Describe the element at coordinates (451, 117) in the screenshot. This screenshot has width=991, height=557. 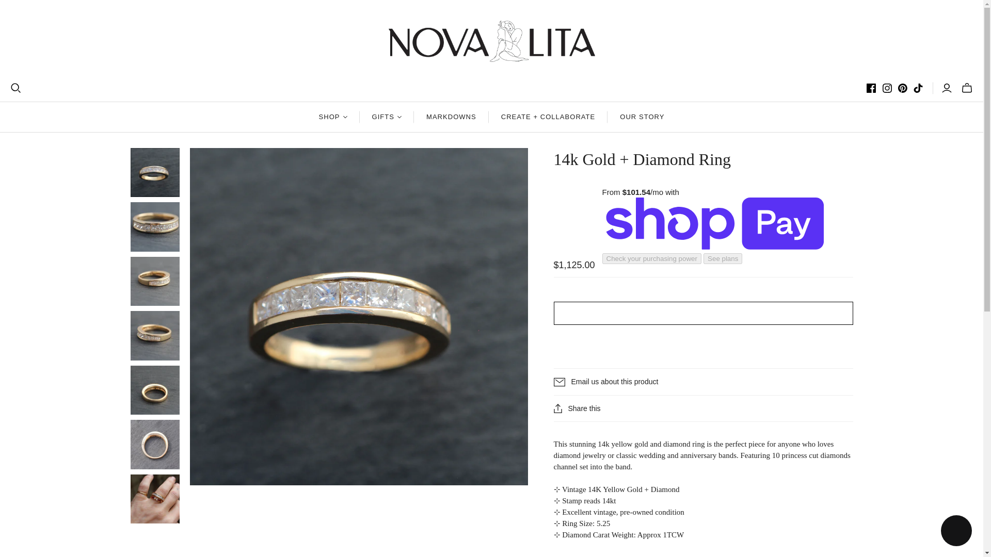
I see `MARKDOWNS` at that location.